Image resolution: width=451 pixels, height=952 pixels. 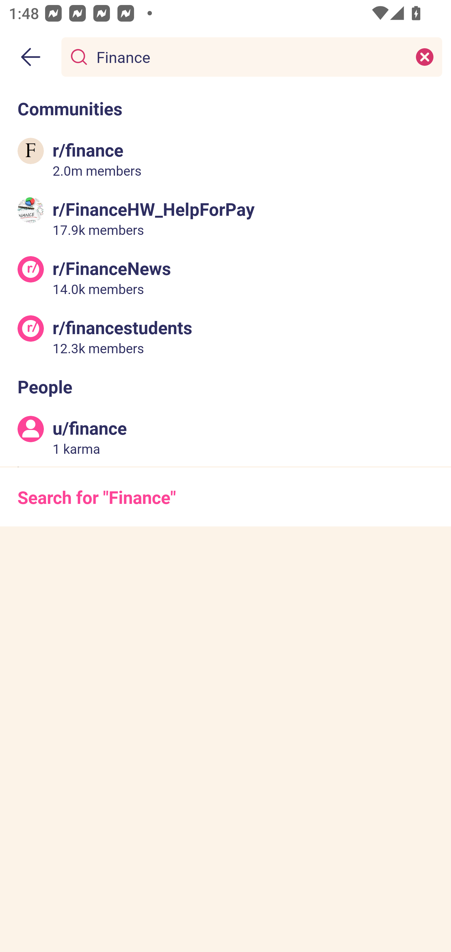 I want to click on r/FinanceNews 14.0k members 14.0 thousand members, so click(x=225, y=277).